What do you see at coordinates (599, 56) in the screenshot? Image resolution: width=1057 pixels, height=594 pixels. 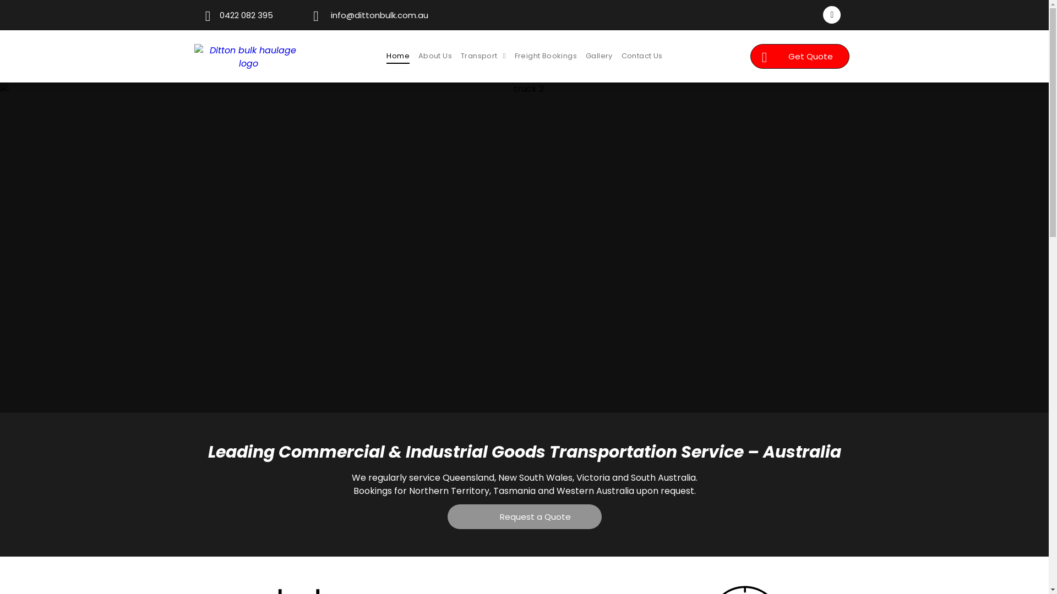 I see `Gallery` at bounding box center [599, 56].